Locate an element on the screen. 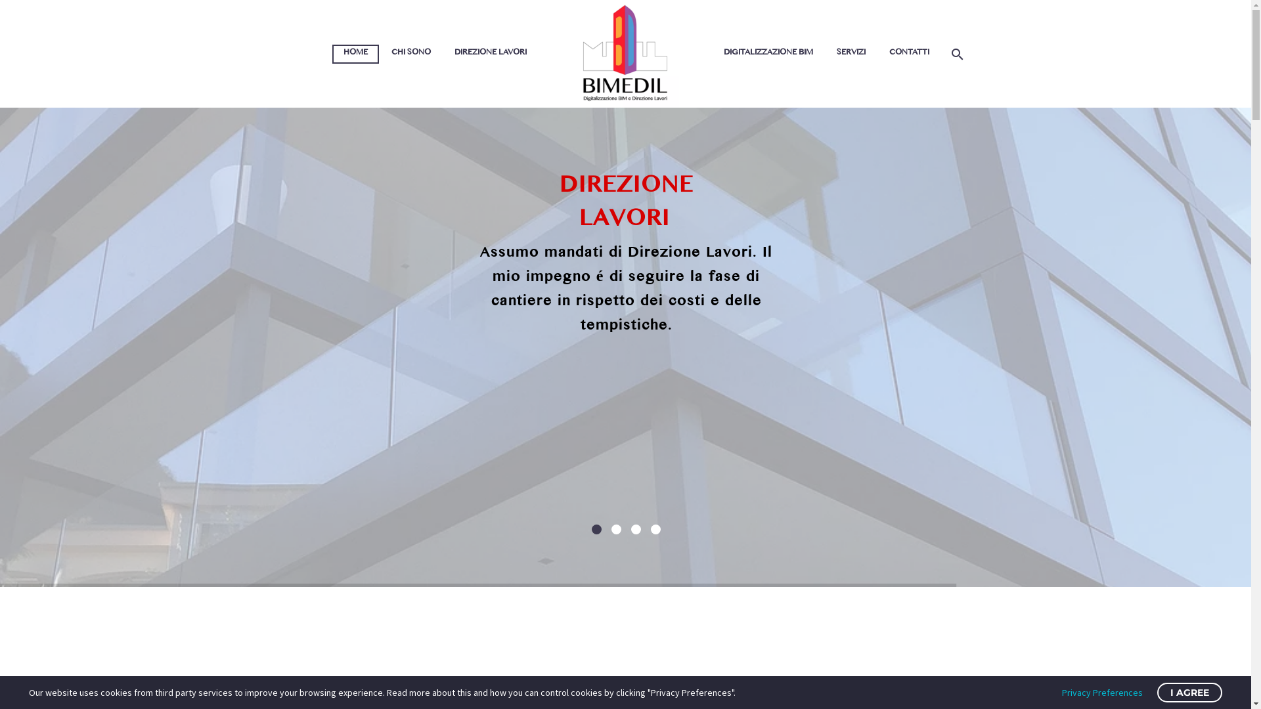  Privacy Preferences is located at coordinates (1102, 693).